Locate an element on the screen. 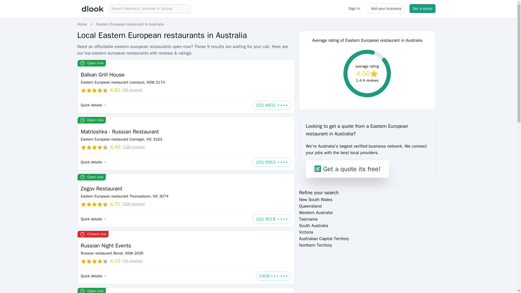 Image resolution: width=521 pixels, height=293 pixels. Get a quote is located at coordinates (422, 8).